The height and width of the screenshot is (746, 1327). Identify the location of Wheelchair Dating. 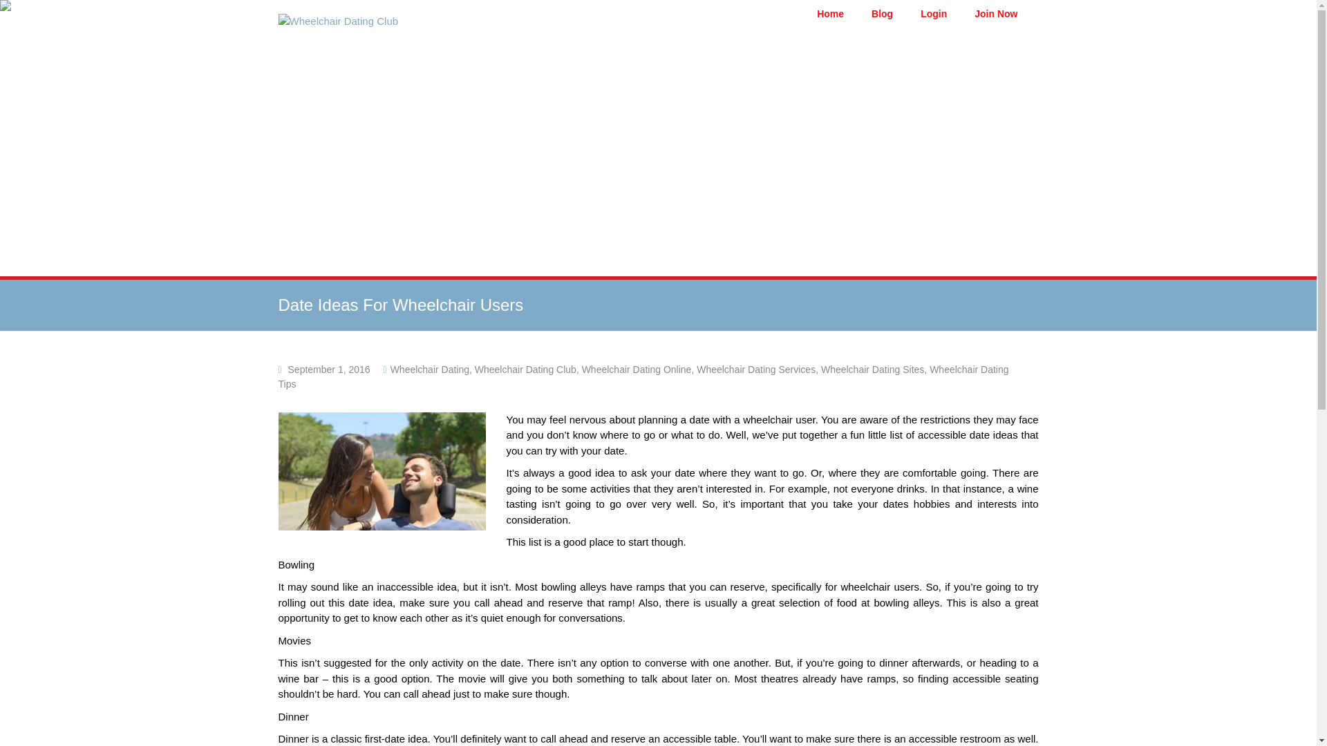
(430, 370).